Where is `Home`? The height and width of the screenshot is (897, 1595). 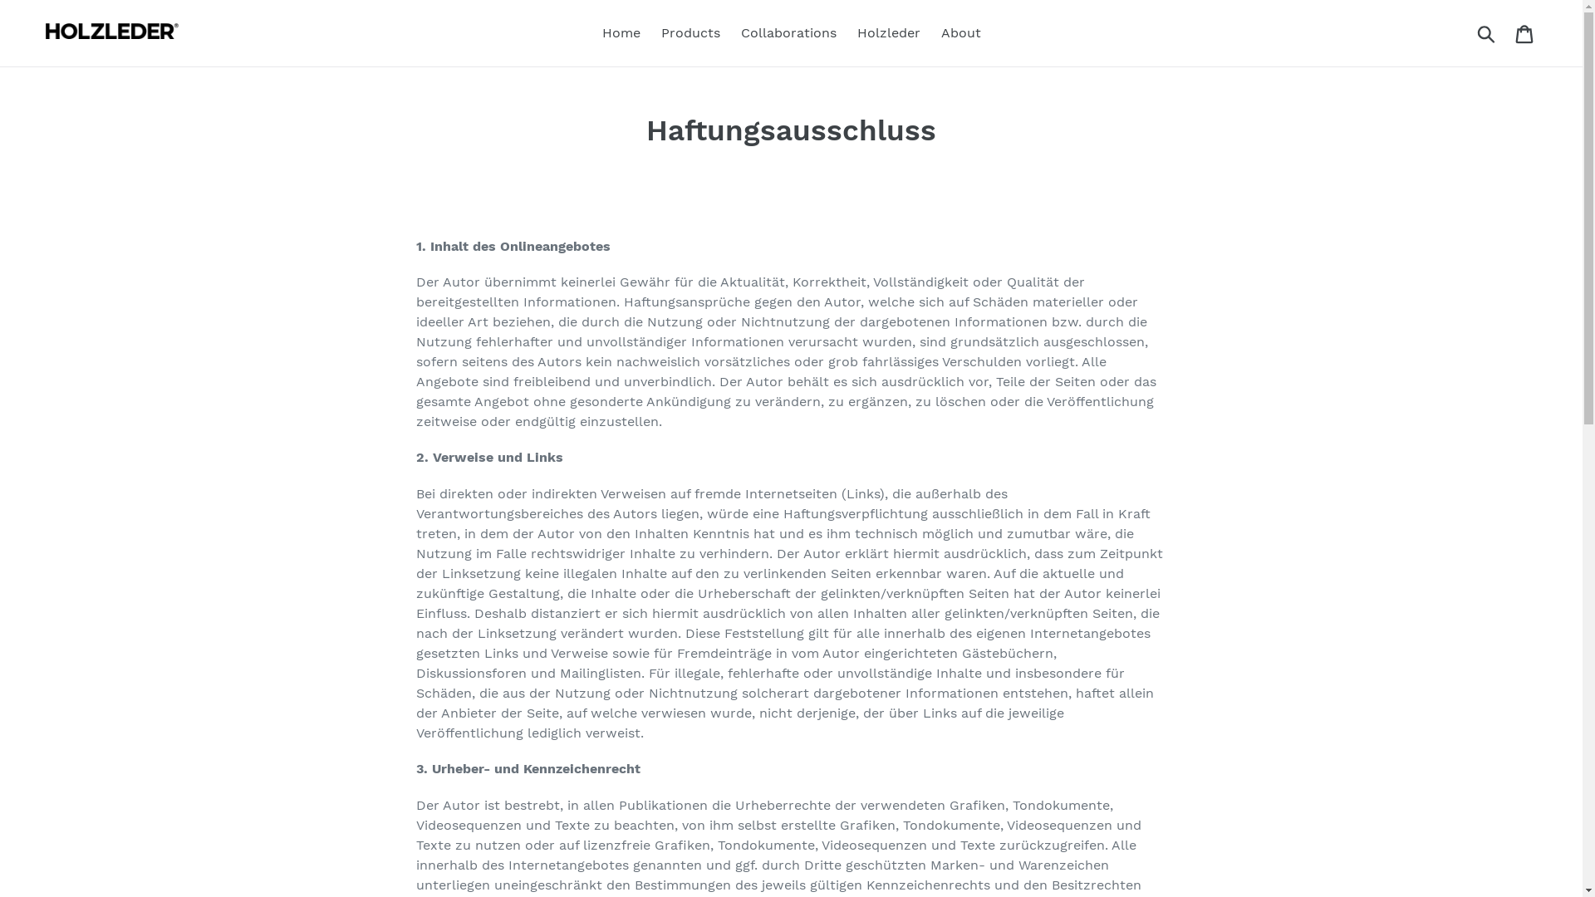
Home is located at coordinates (621, 33).